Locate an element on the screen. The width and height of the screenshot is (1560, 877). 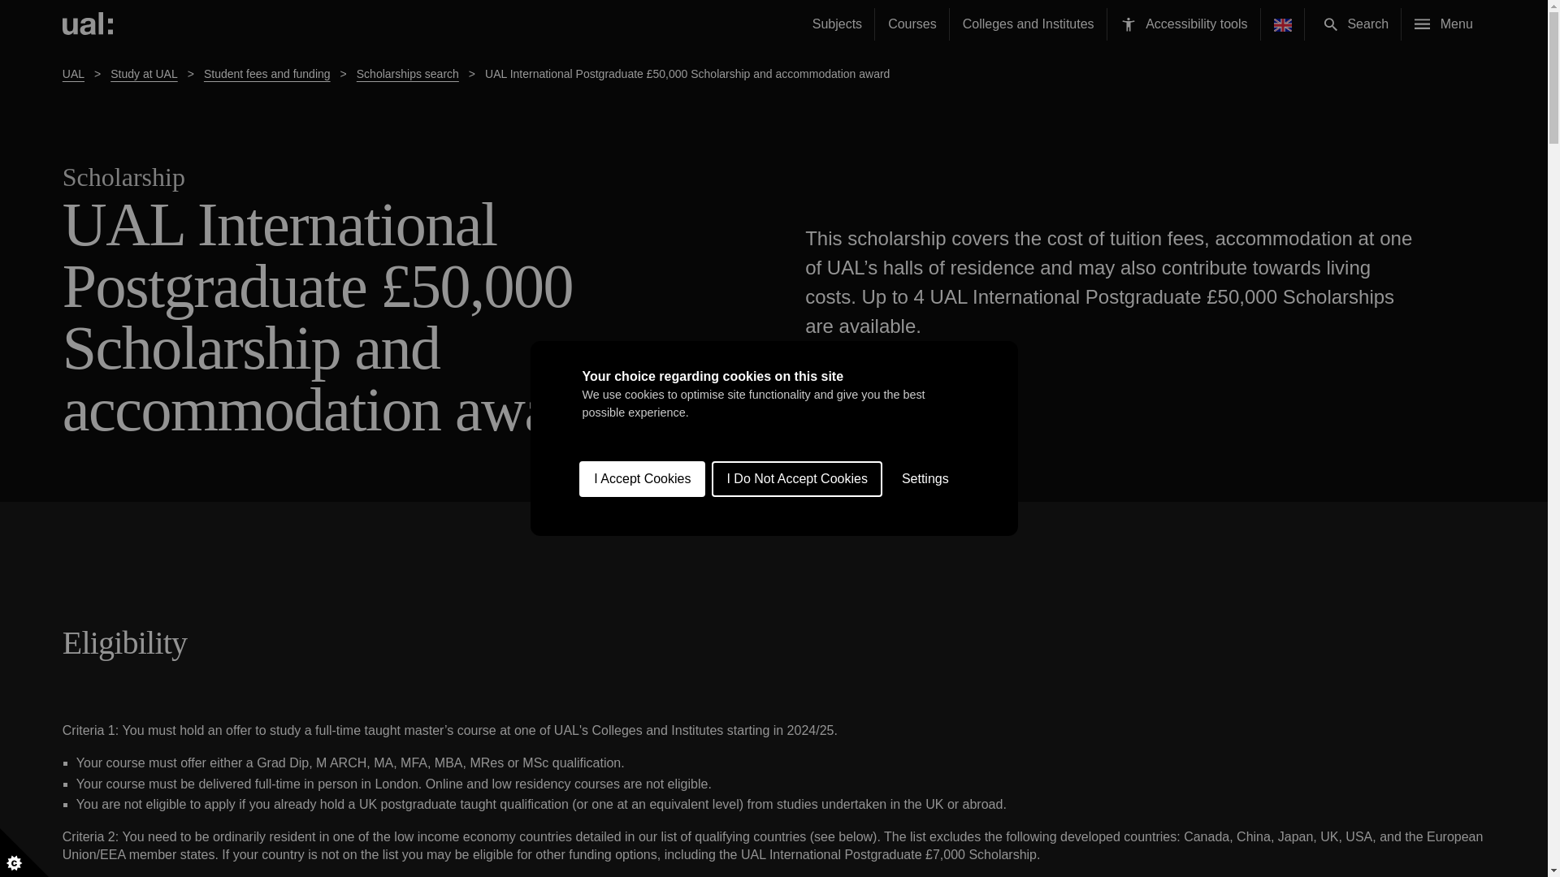
Settings is located at coordinates (925, 707).